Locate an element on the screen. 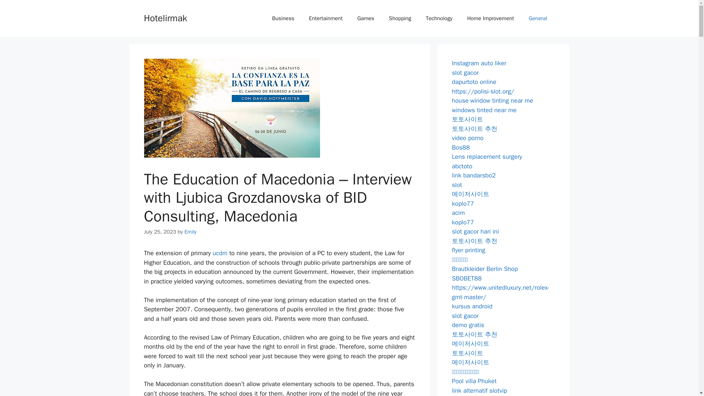  Bos88 is located at coordinates (461, 147).